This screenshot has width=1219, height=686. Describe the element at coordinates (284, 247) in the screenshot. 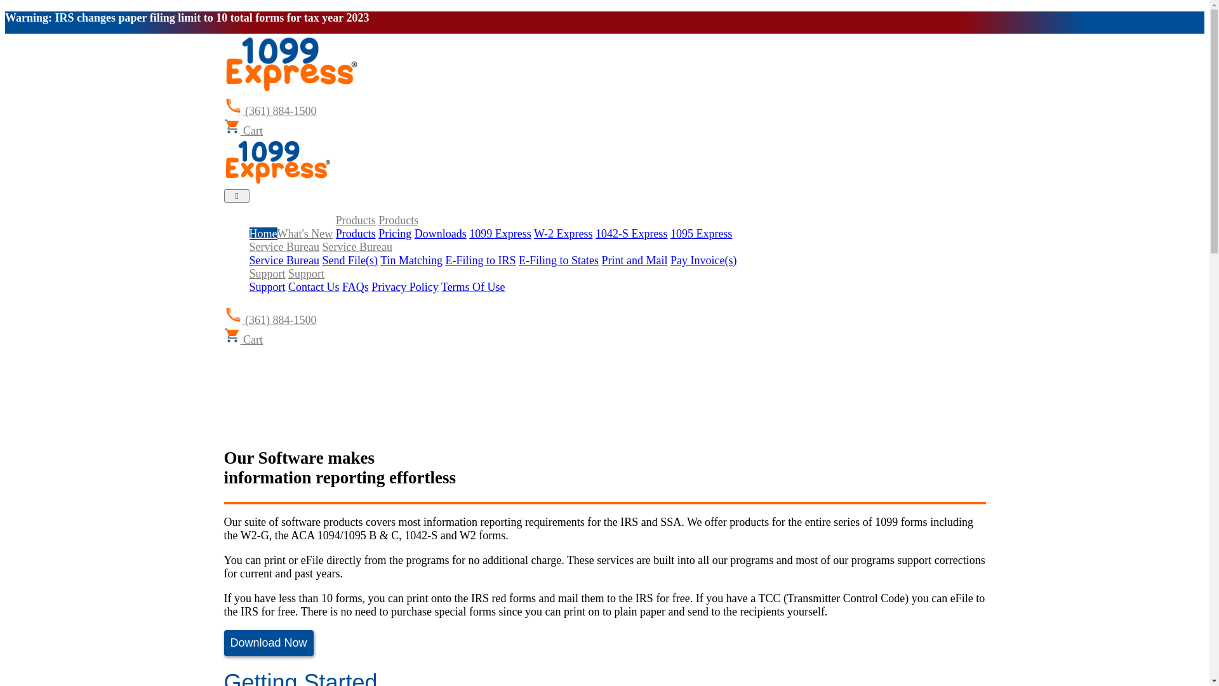

I see `Service Bureau` at that location.